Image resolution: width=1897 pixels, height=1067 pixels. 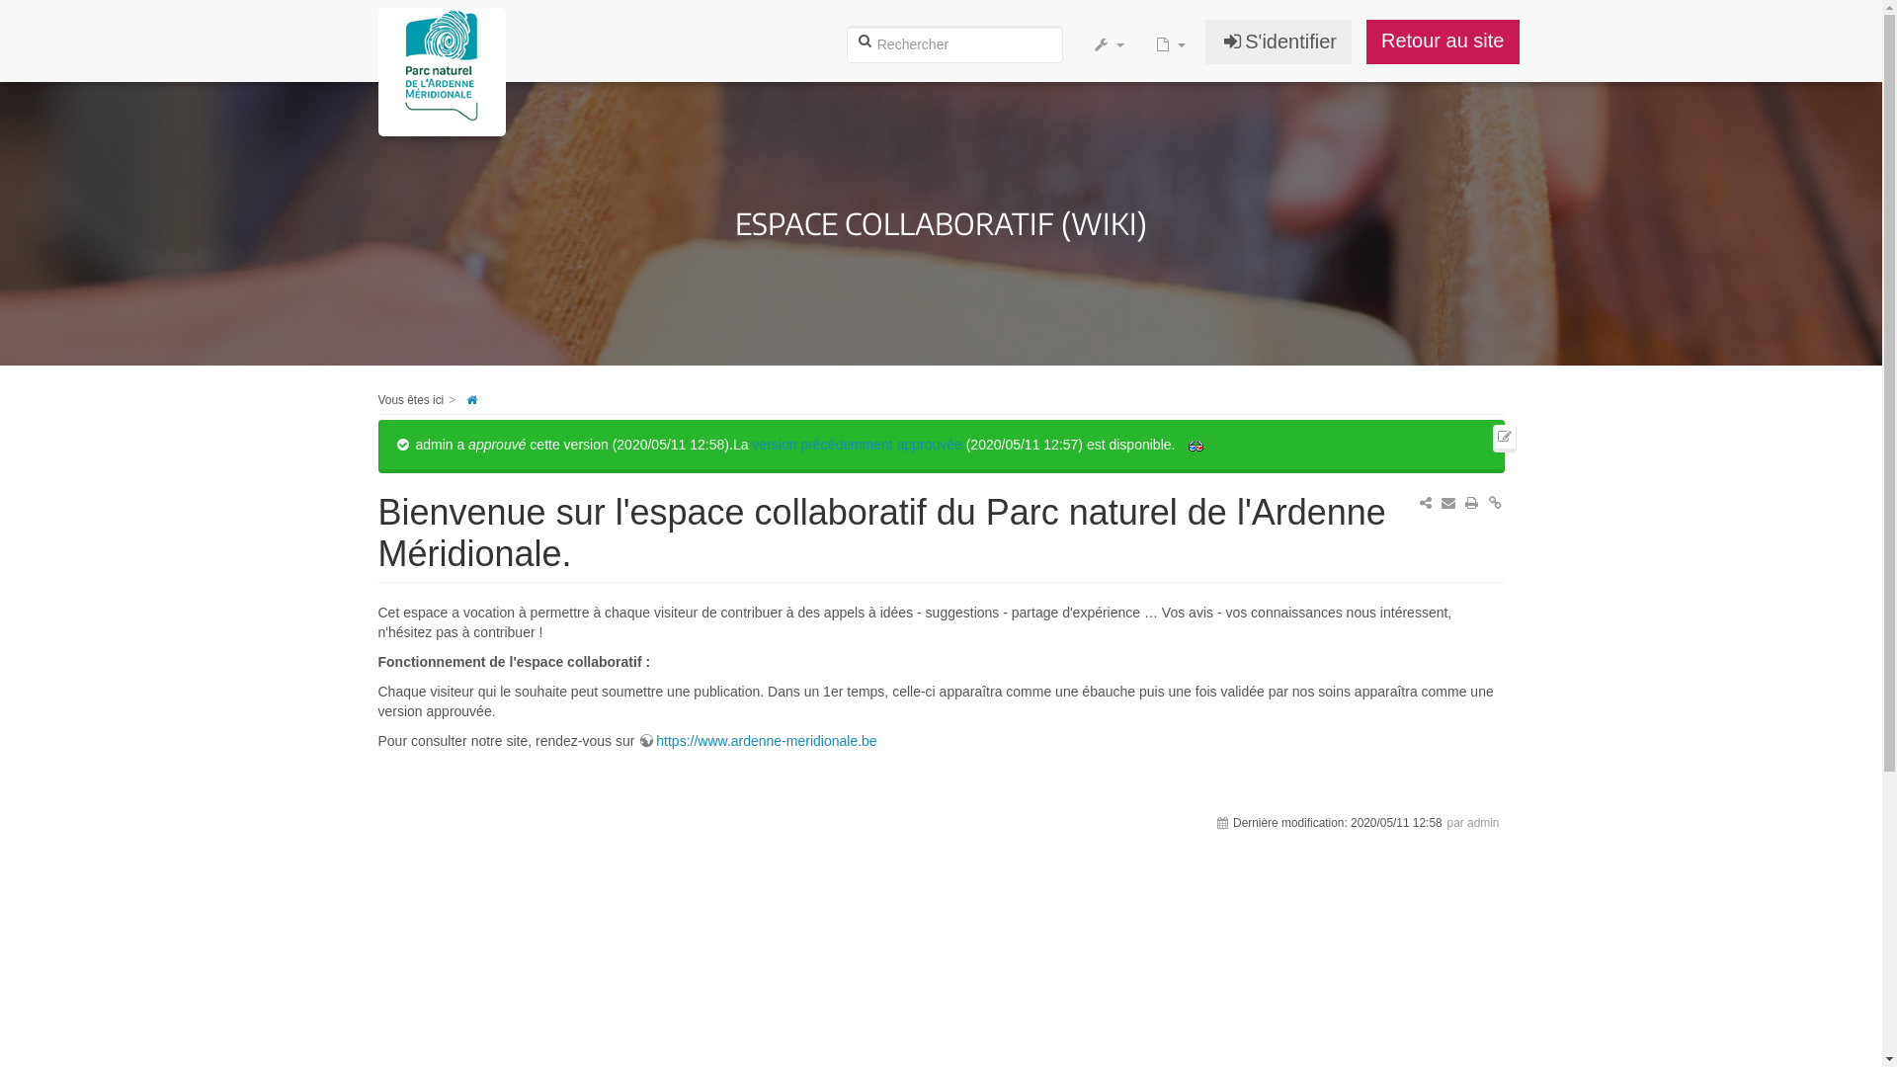 I want to click on Permalink, so click(x=1495, y=503).